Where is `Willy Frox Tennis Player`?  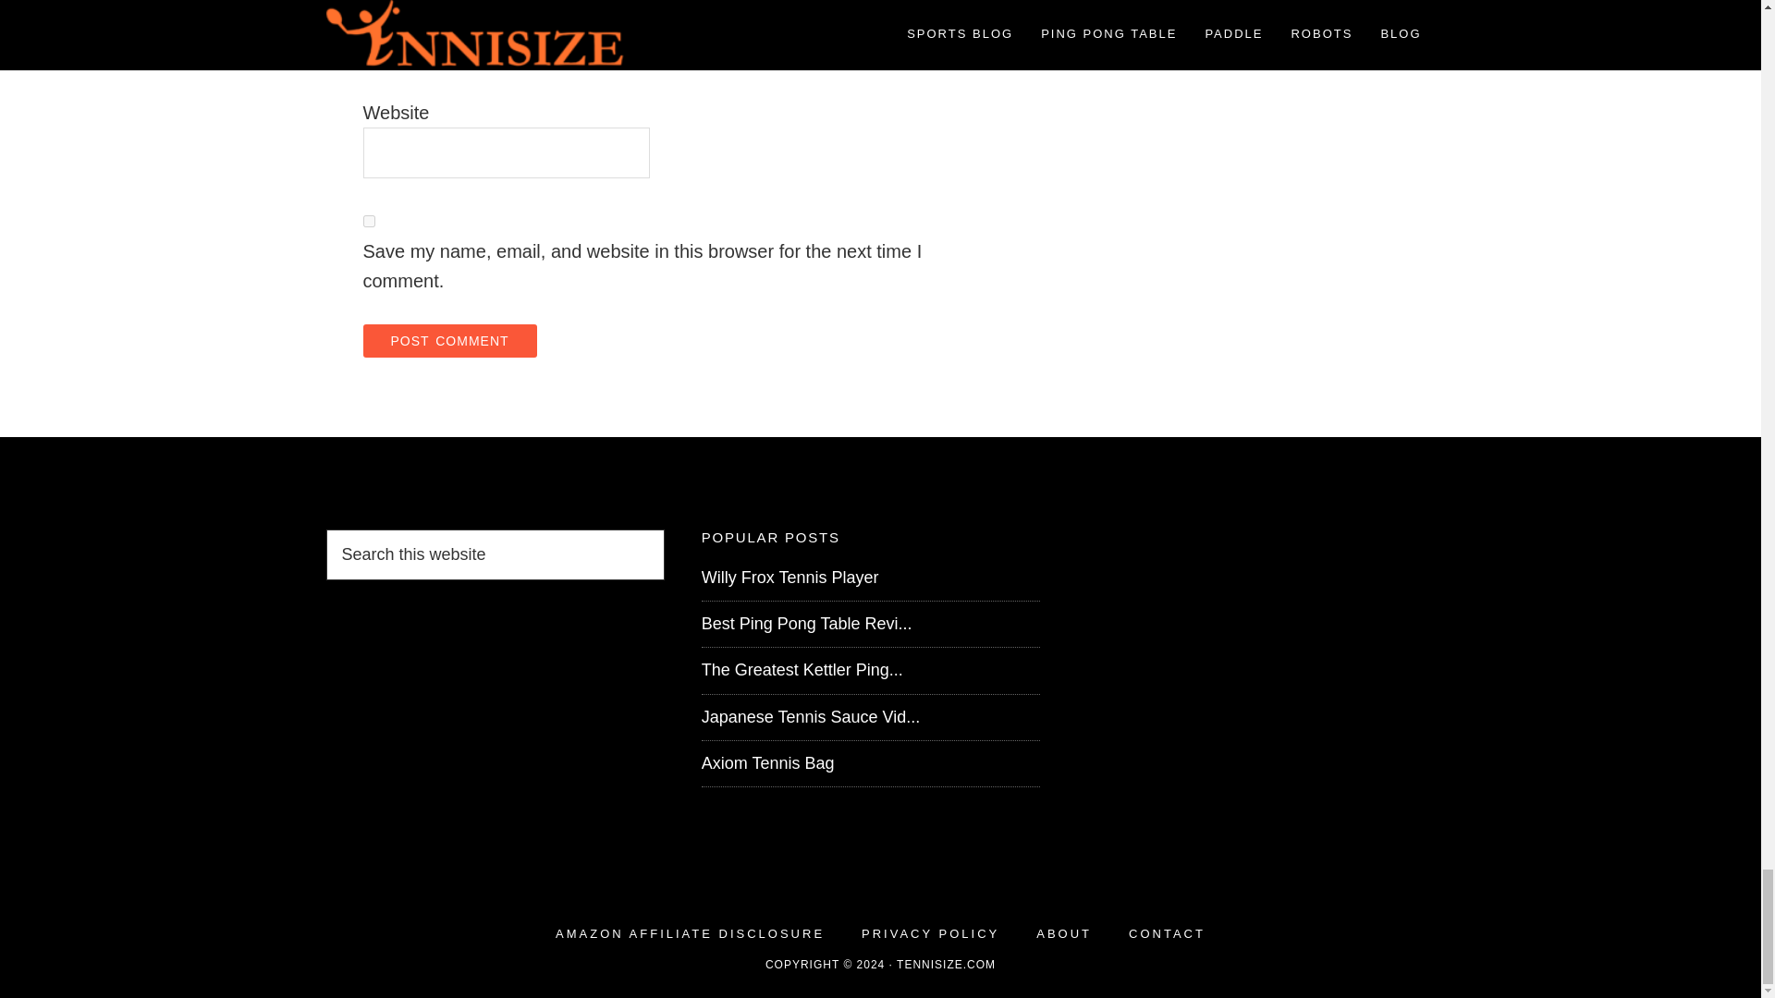 Willy Frox Tennis Player is located at coordinates (790, 577).